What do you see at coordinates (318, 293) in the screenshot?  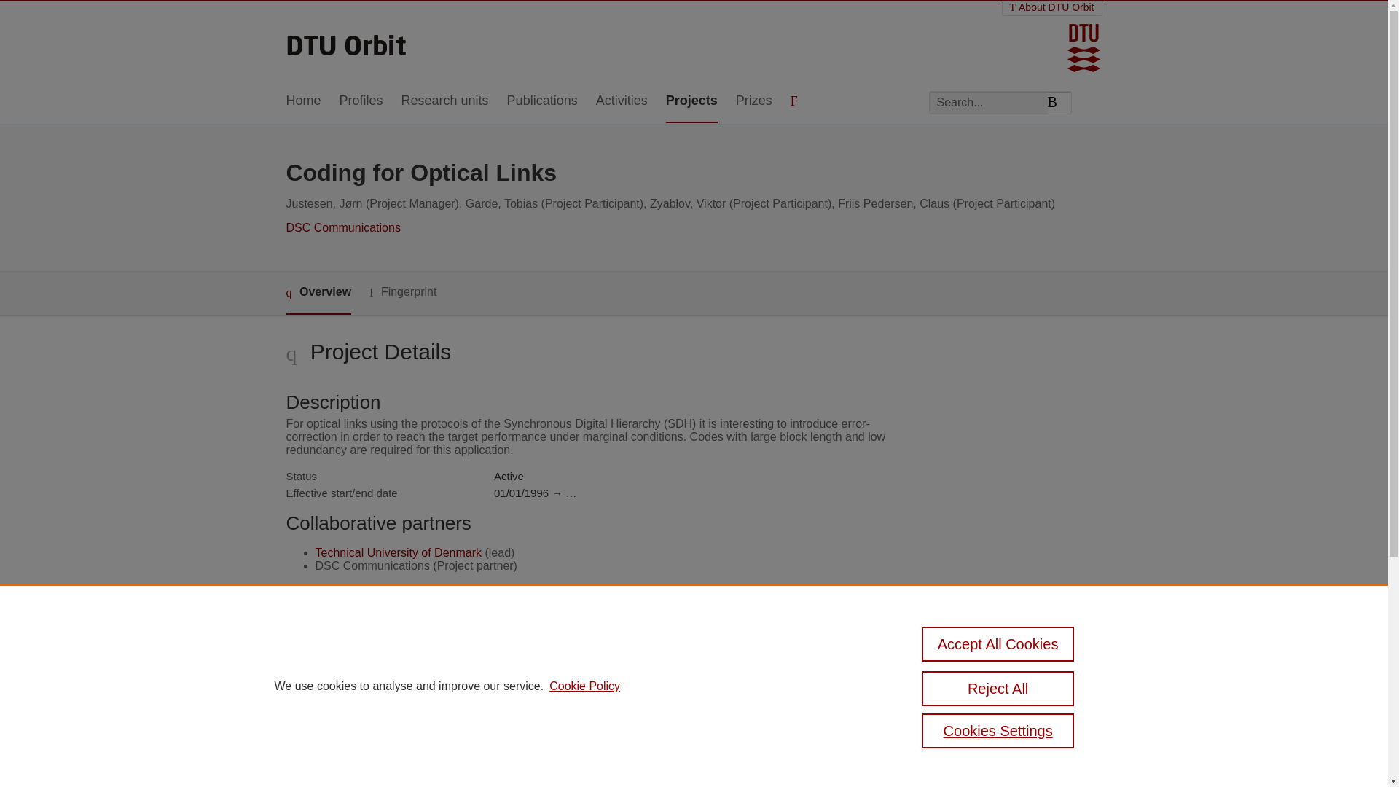 I see `Overview` at bounding box center [318, 293].